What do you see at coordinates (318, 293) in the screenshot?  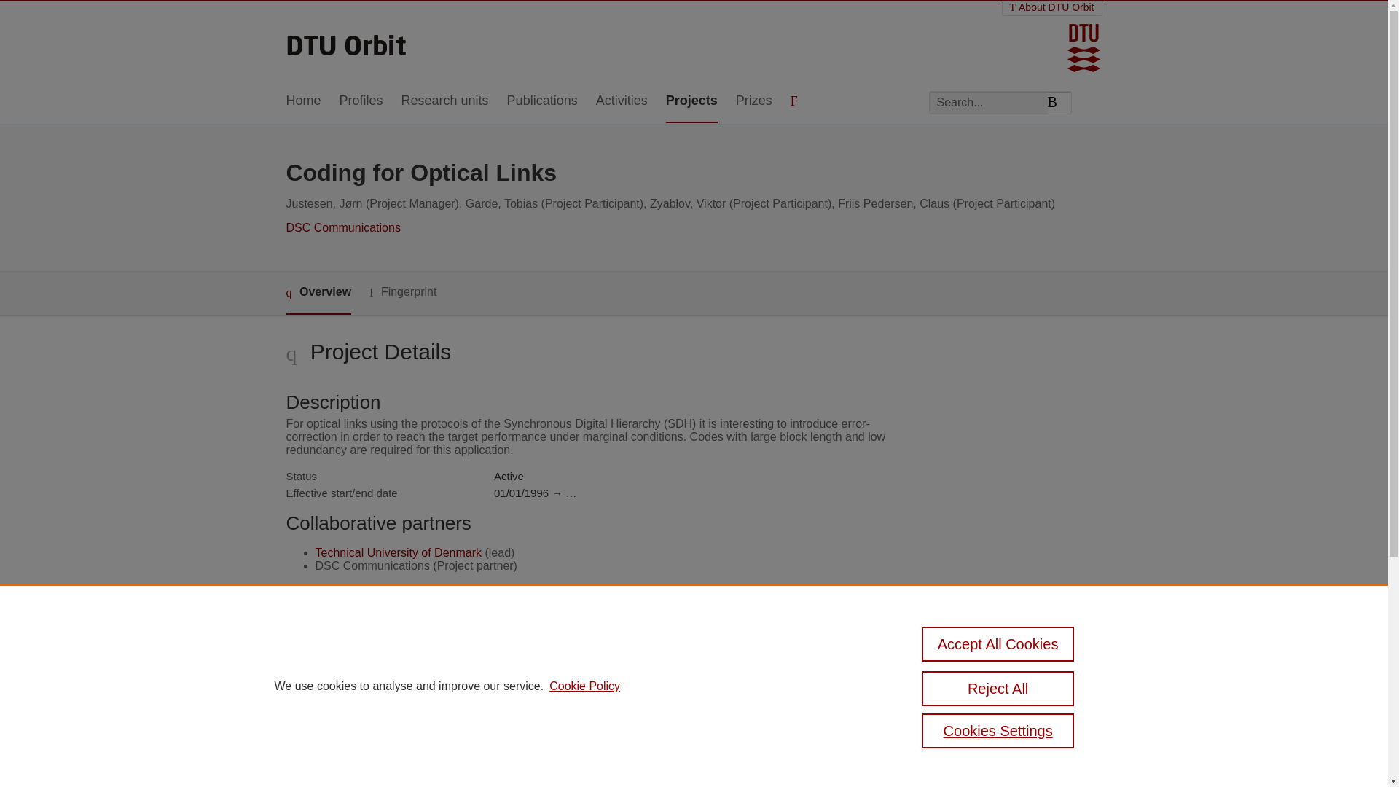 I see `Overview` at bounding box center [318, 293].